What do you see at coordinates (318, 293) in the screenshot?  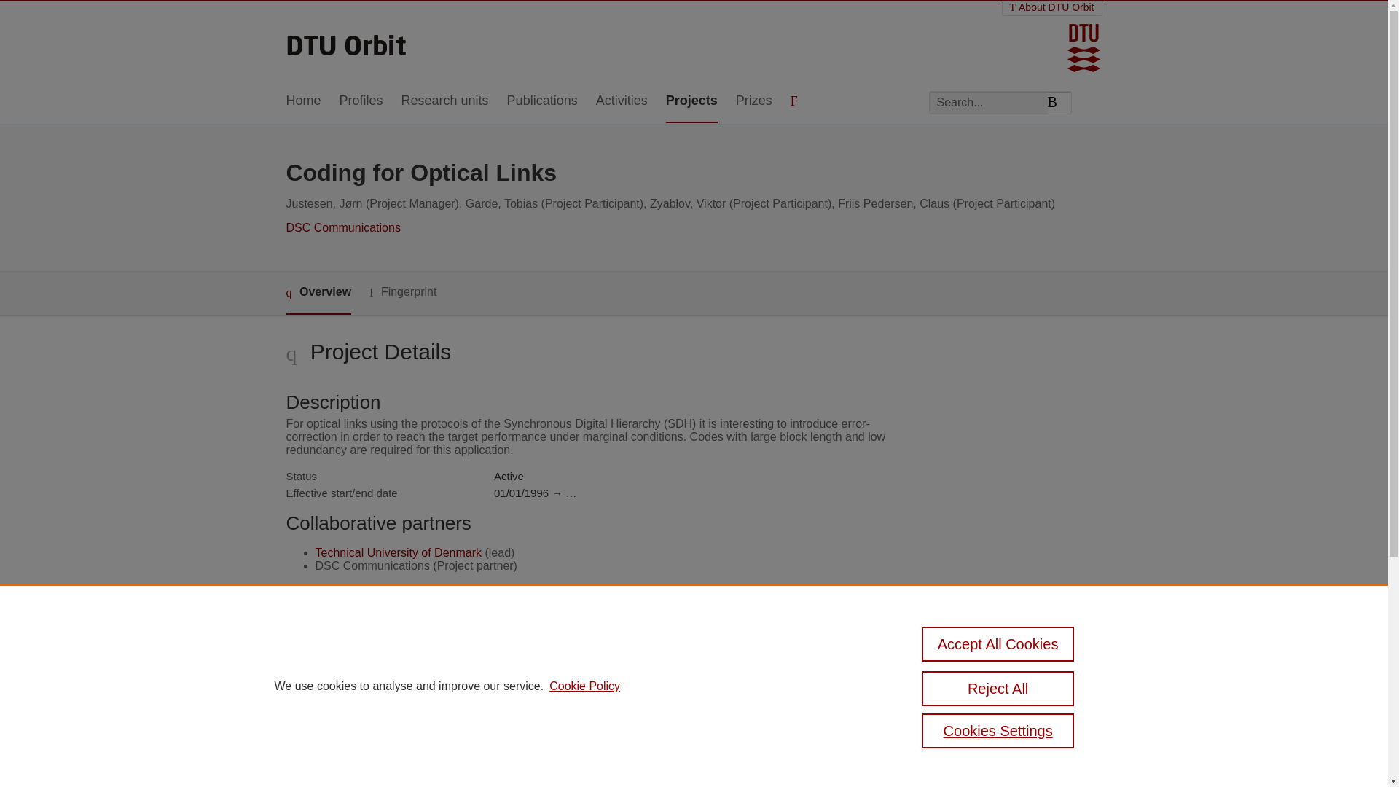 I see `Overview` at bounding box center [318, 293].